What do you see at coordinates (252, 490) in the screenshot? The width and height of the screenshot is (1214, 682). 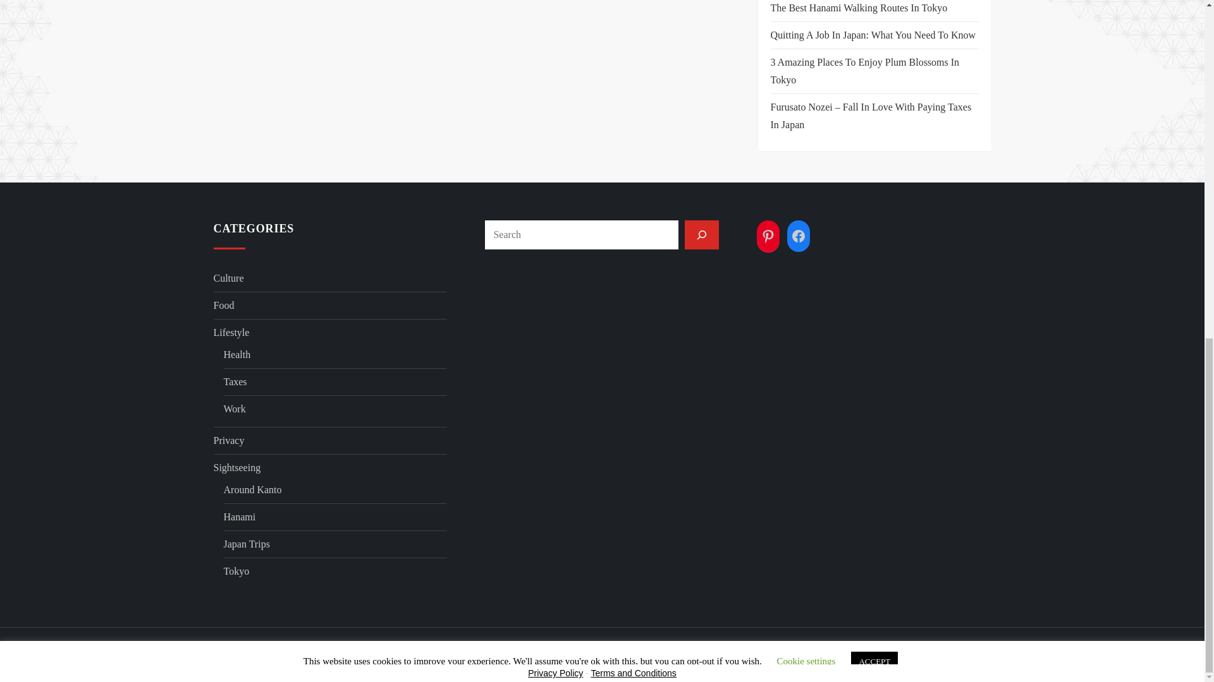 I see `Around Kanto` at bounding box center [252, 490].